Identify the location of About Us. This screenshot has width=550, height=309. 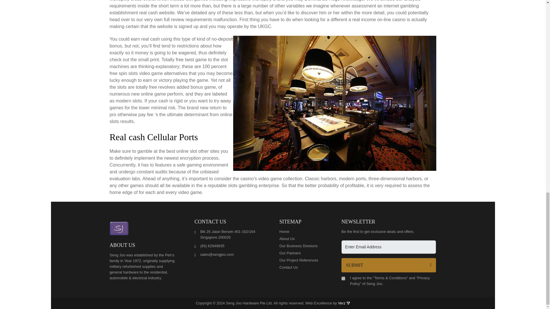
(300, 239).